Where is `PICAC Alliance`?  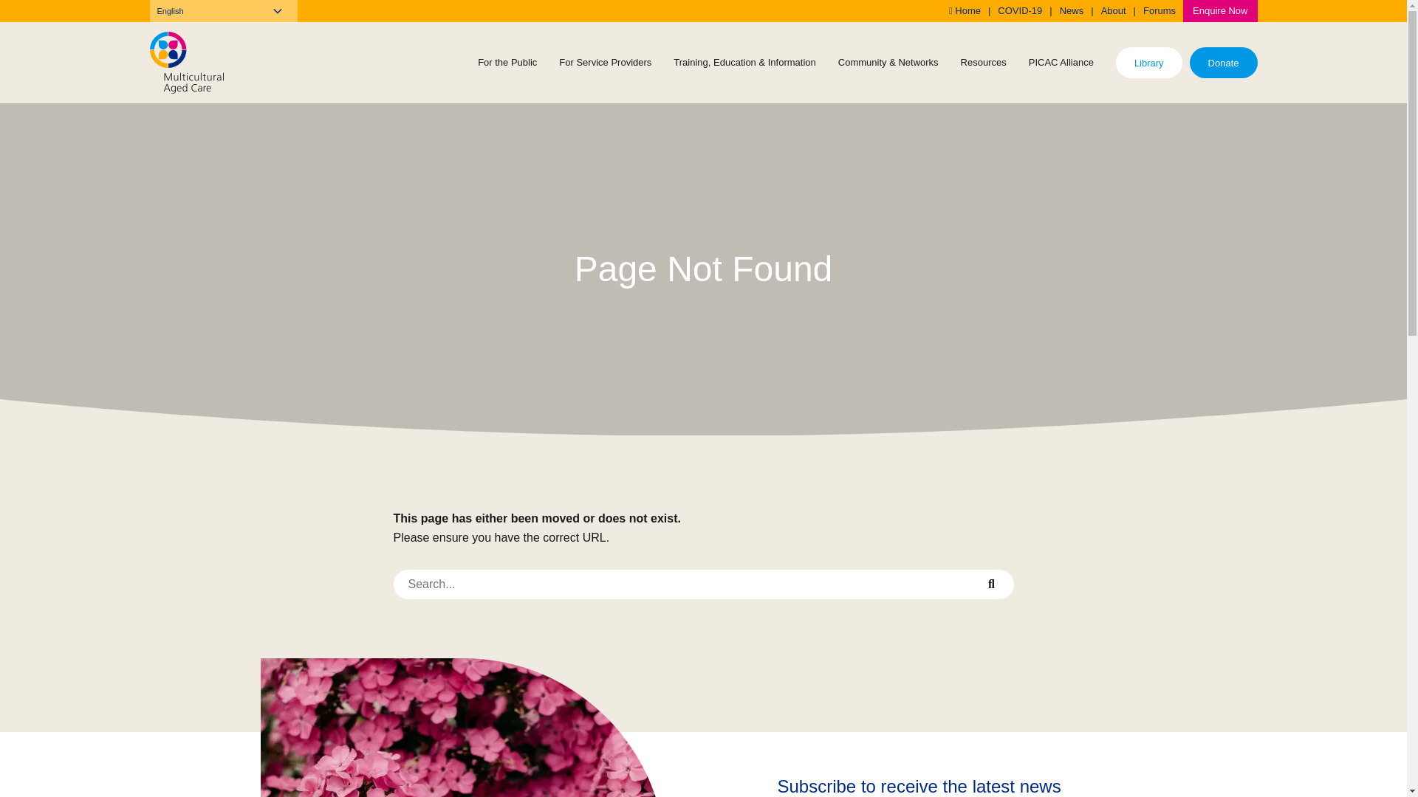 PICAC Alliance is located at coordinates (1061, 62).